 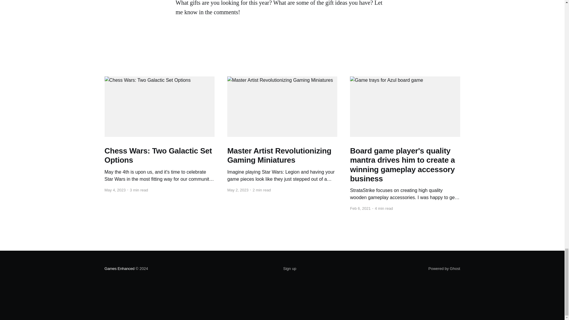 I want to click on Powered by Ghost, so click(x=444, y=268).